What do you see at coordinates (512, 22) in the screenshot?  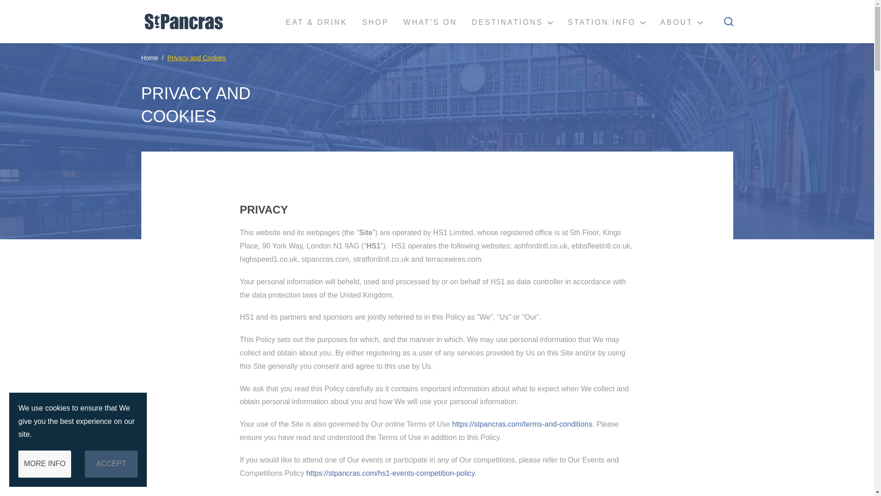 I see `DESTINATIONS` at bounding box center [512, 22].